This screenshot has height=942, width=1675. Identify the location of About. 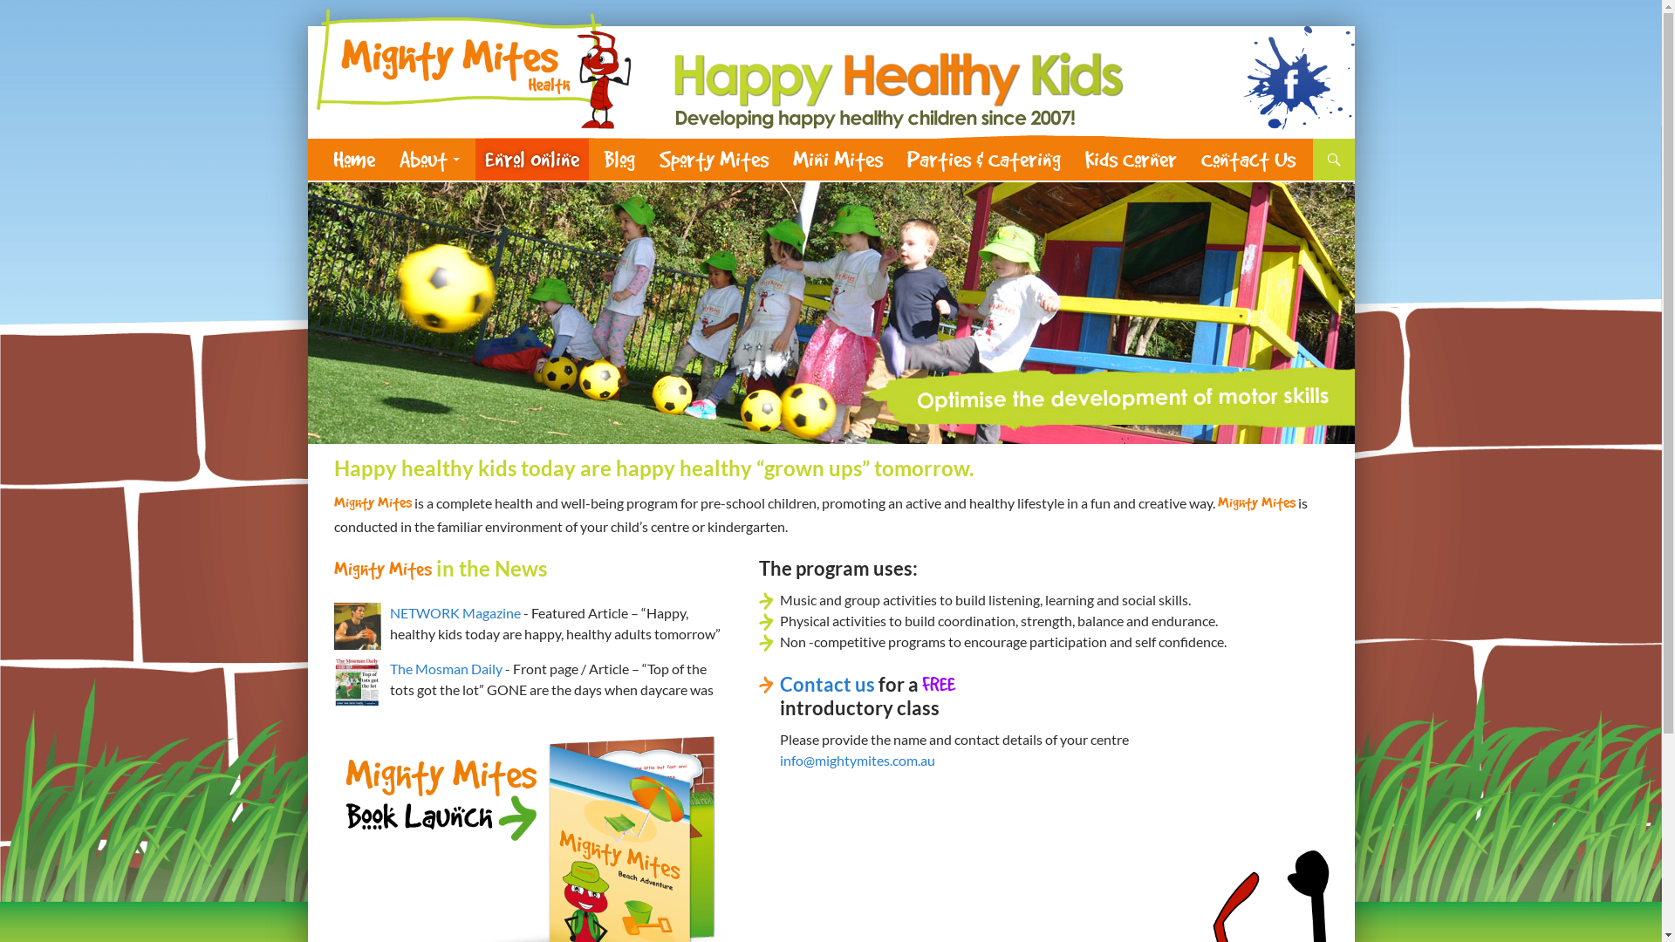
(429, 160).